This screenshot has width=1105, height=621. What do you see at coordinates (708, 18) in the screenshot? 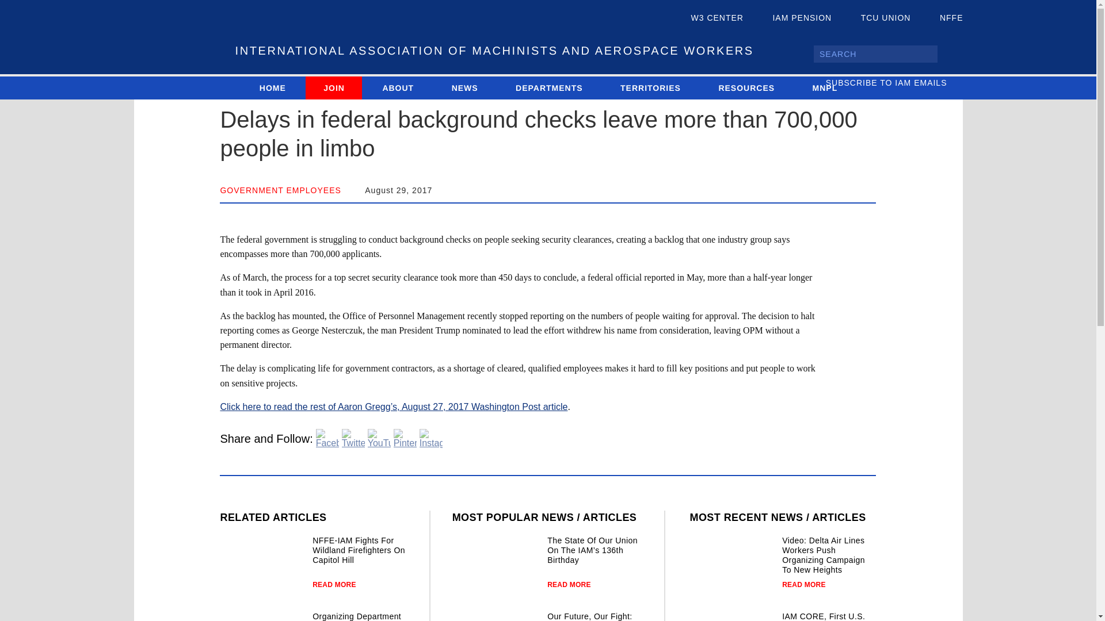
I see `W3 CENTER` at bounding box center [708, 18].